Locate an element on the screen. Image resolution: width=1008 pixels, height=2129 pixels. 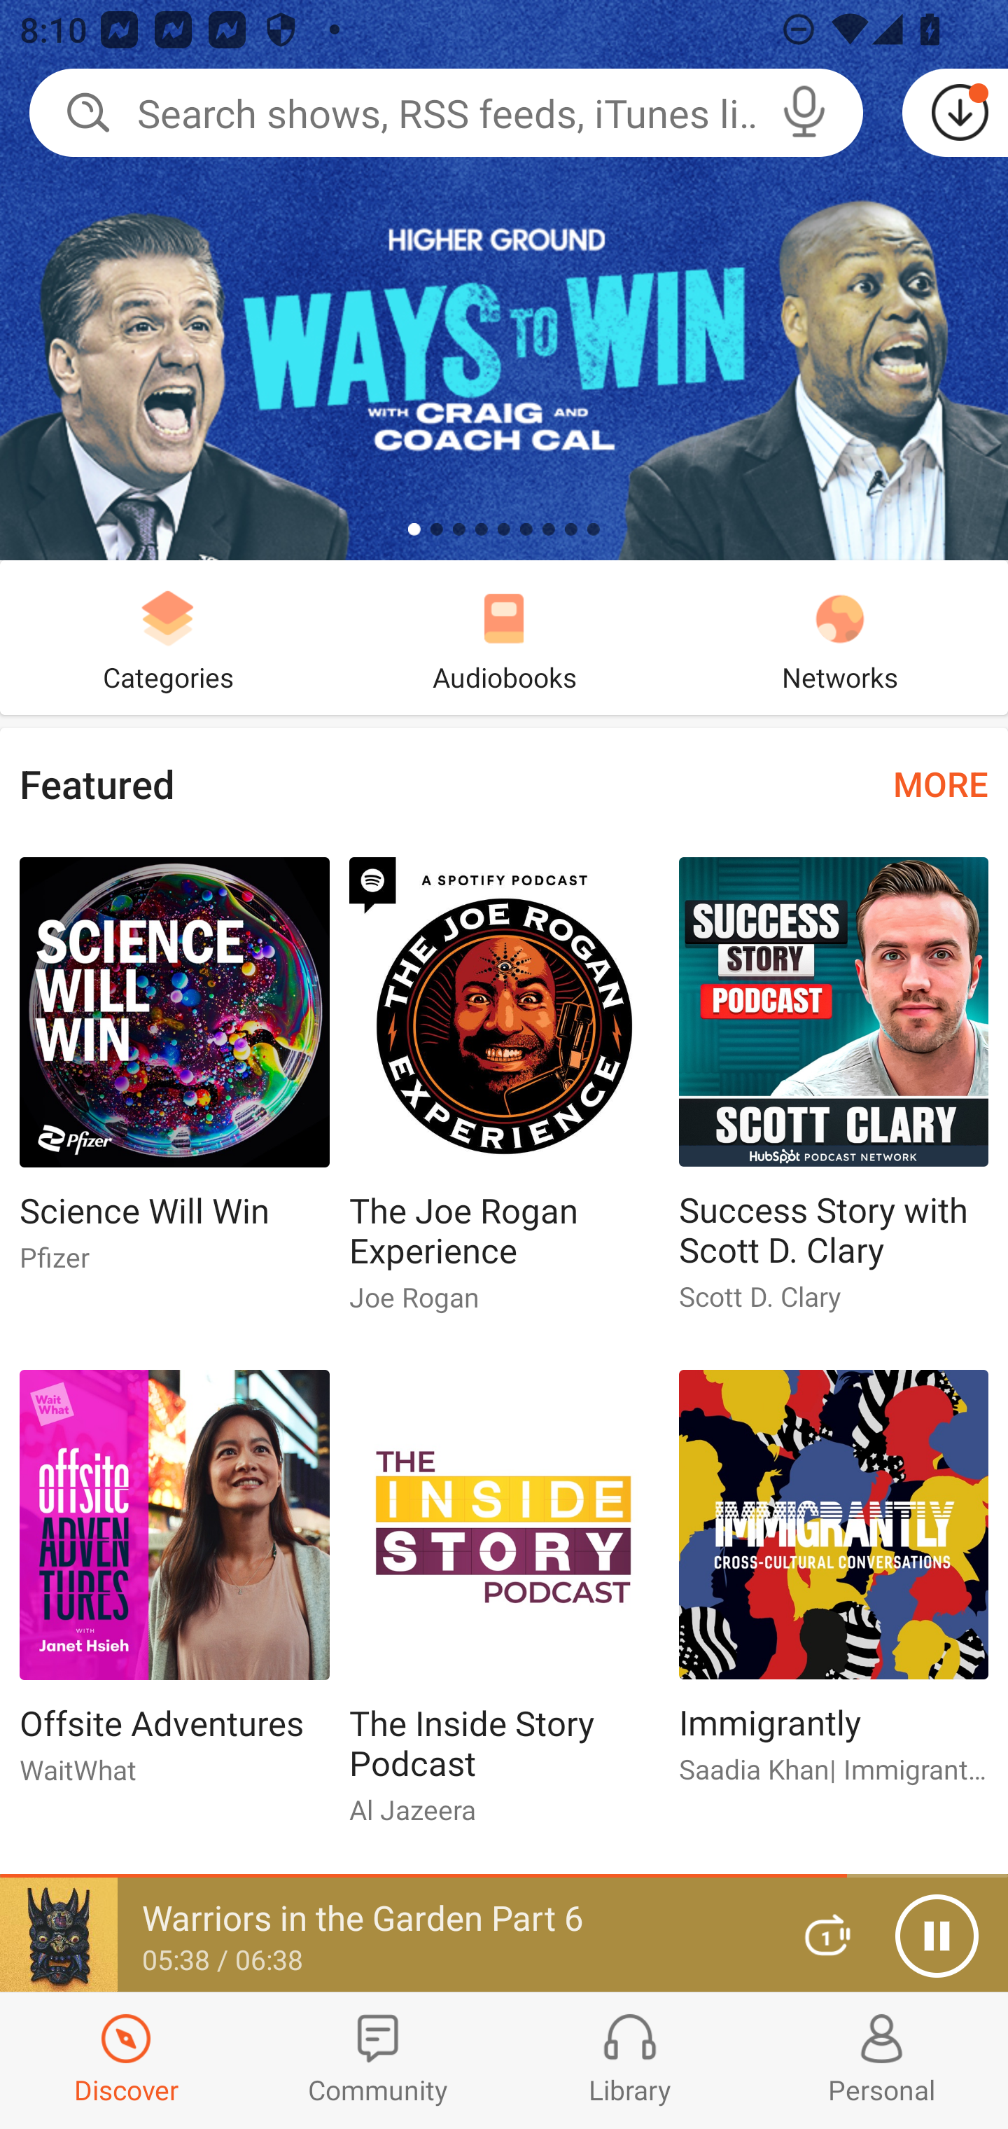
Discover is located at coordinates (126, 2060).